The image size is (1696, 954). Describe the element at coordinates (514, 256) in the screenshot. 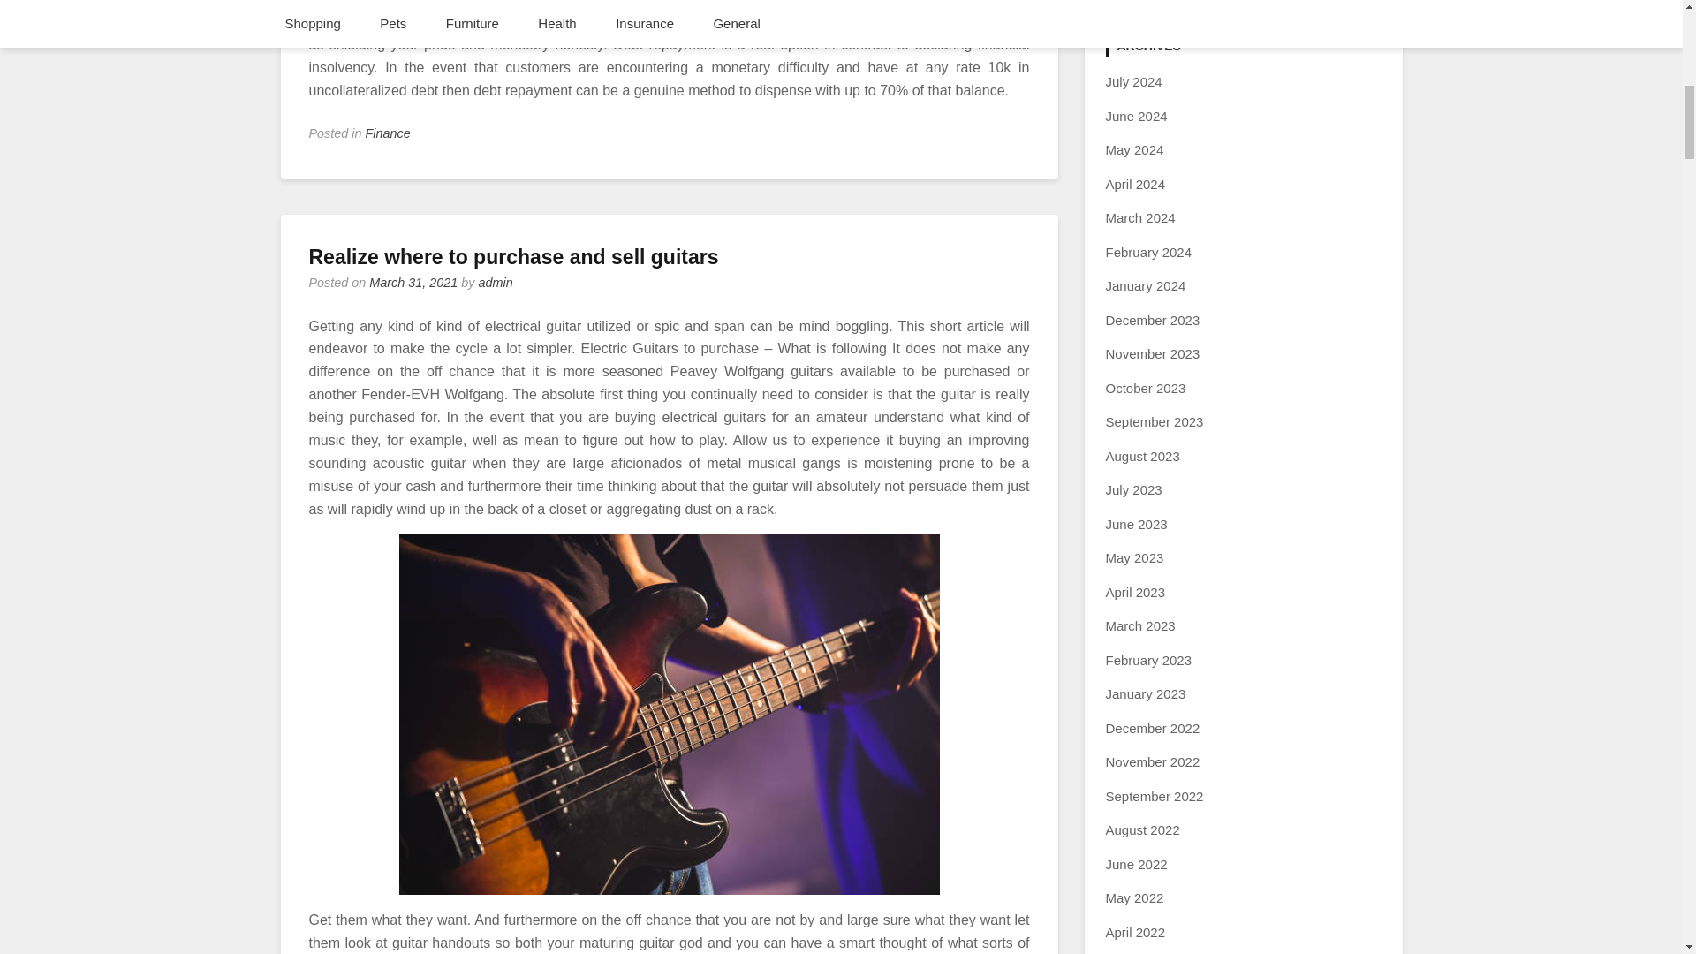

I see `Realize where to purchase and sell guitars` at that location.